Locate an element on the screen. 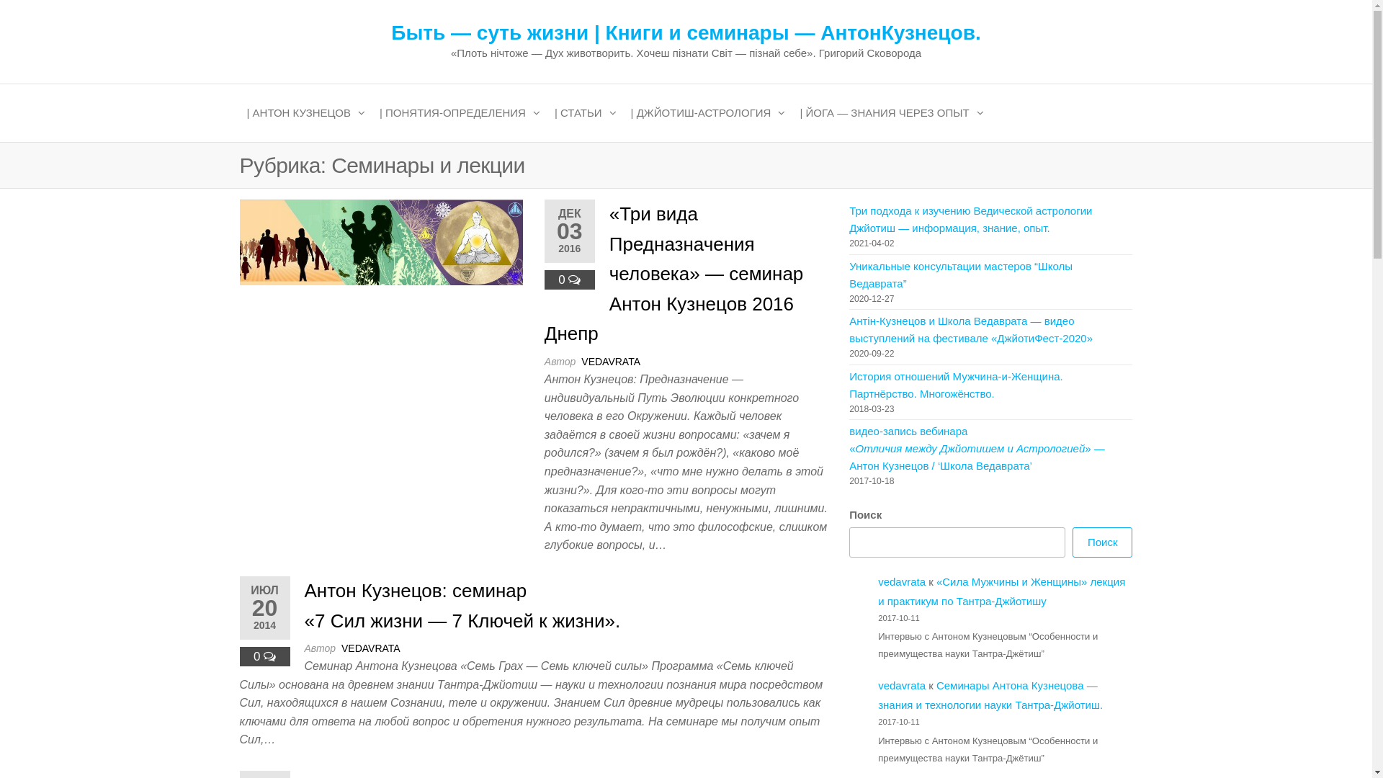 This screenshot has width=1383, height=778. 0 is located at coordinates (563, 280).